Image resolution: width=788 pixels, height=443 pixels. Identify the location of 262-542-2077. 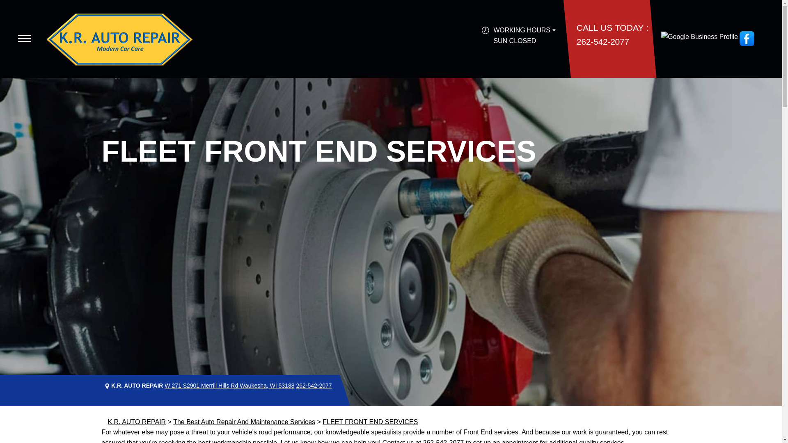
(602, 41).